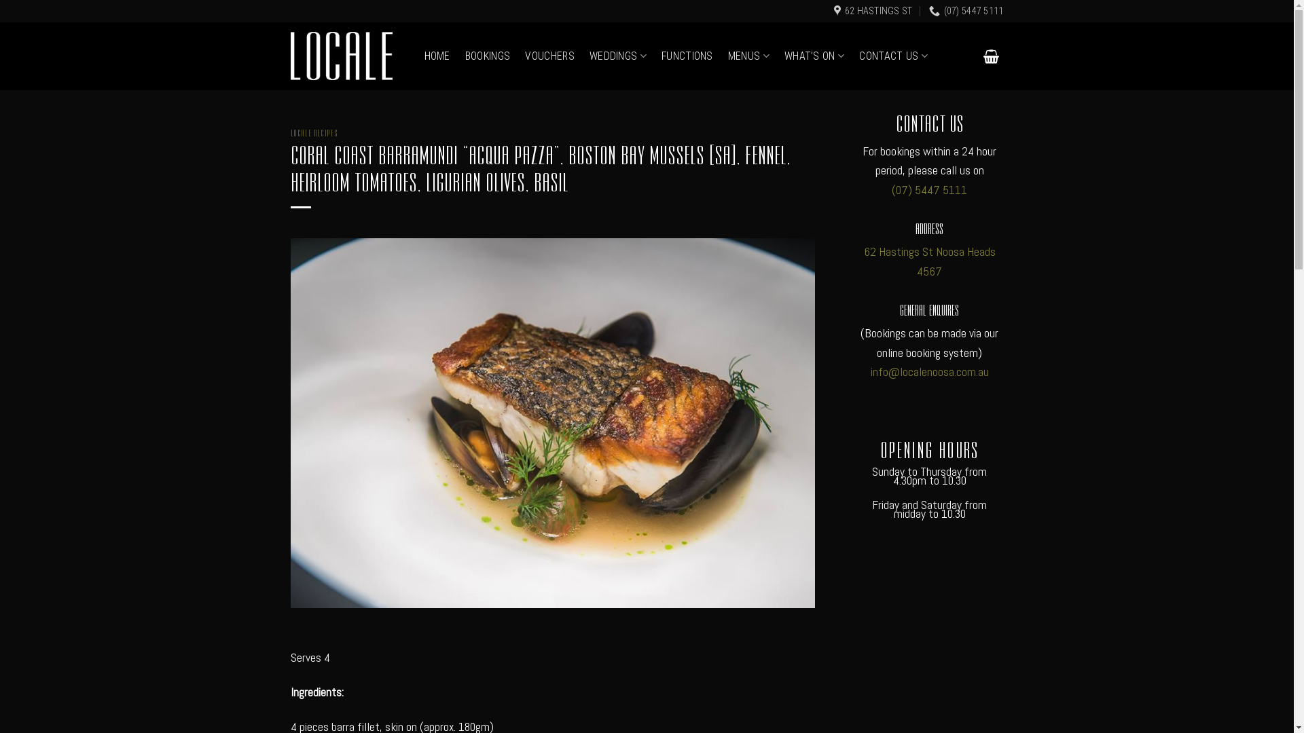  What do you see at coordinates (894, 56) in the screenshot?
I see `CONTACT US` at bounding box center [894, 56].